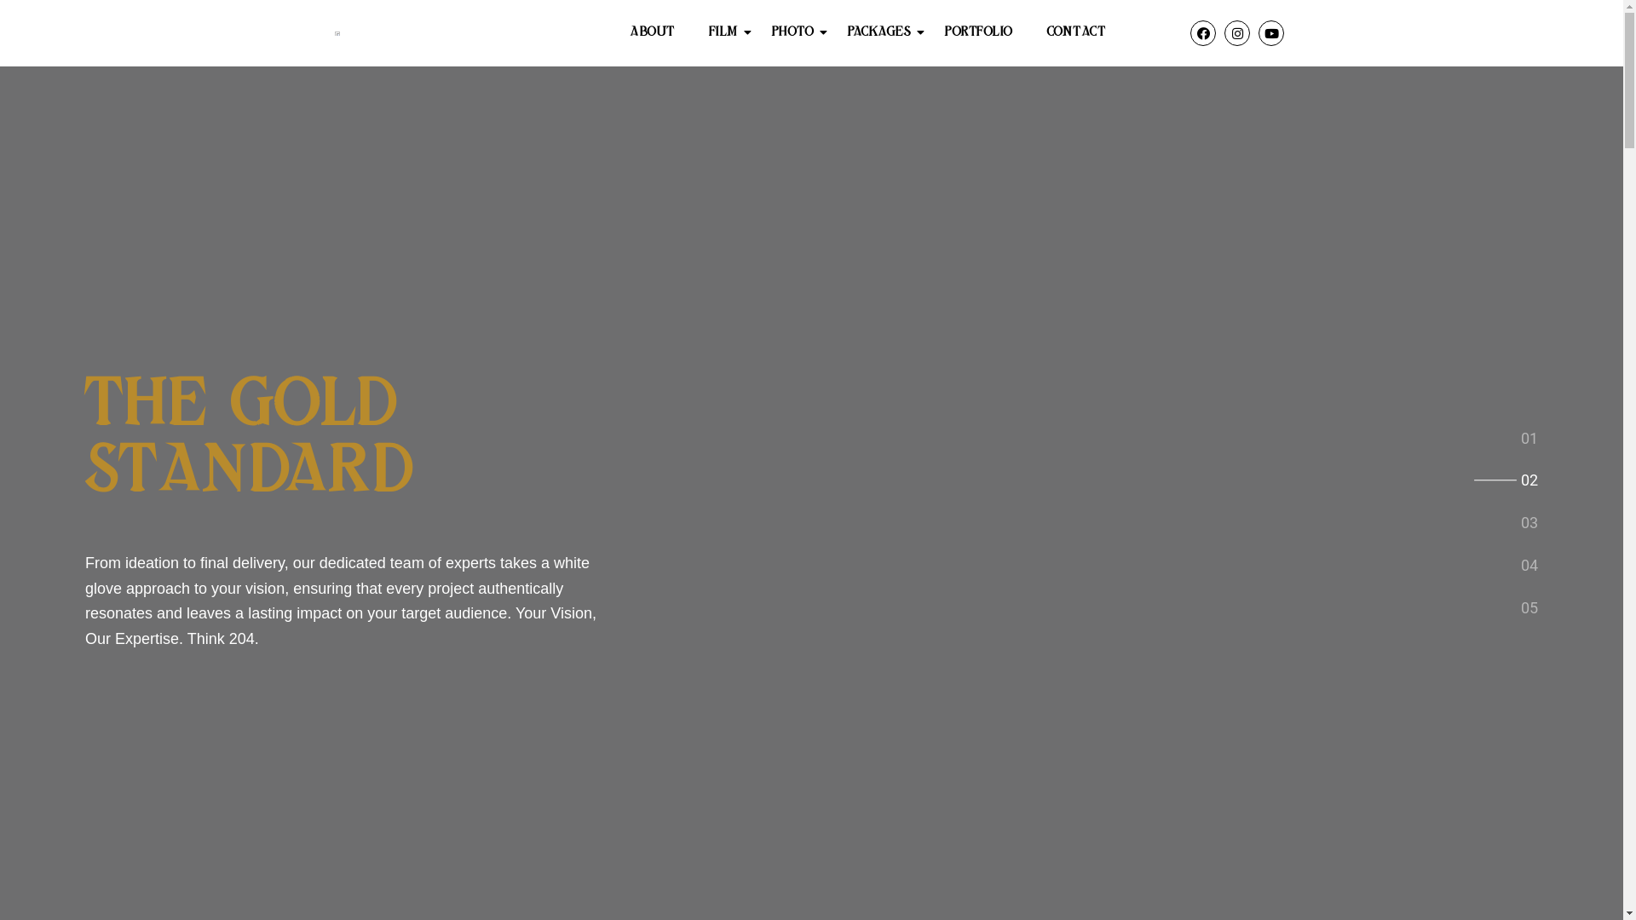 The height and width of the screenshot is (920, 1636). What do you see at coordinates (1077, 33) in the screenshot?
I see `Contact` at bounding box center [1077, 33].